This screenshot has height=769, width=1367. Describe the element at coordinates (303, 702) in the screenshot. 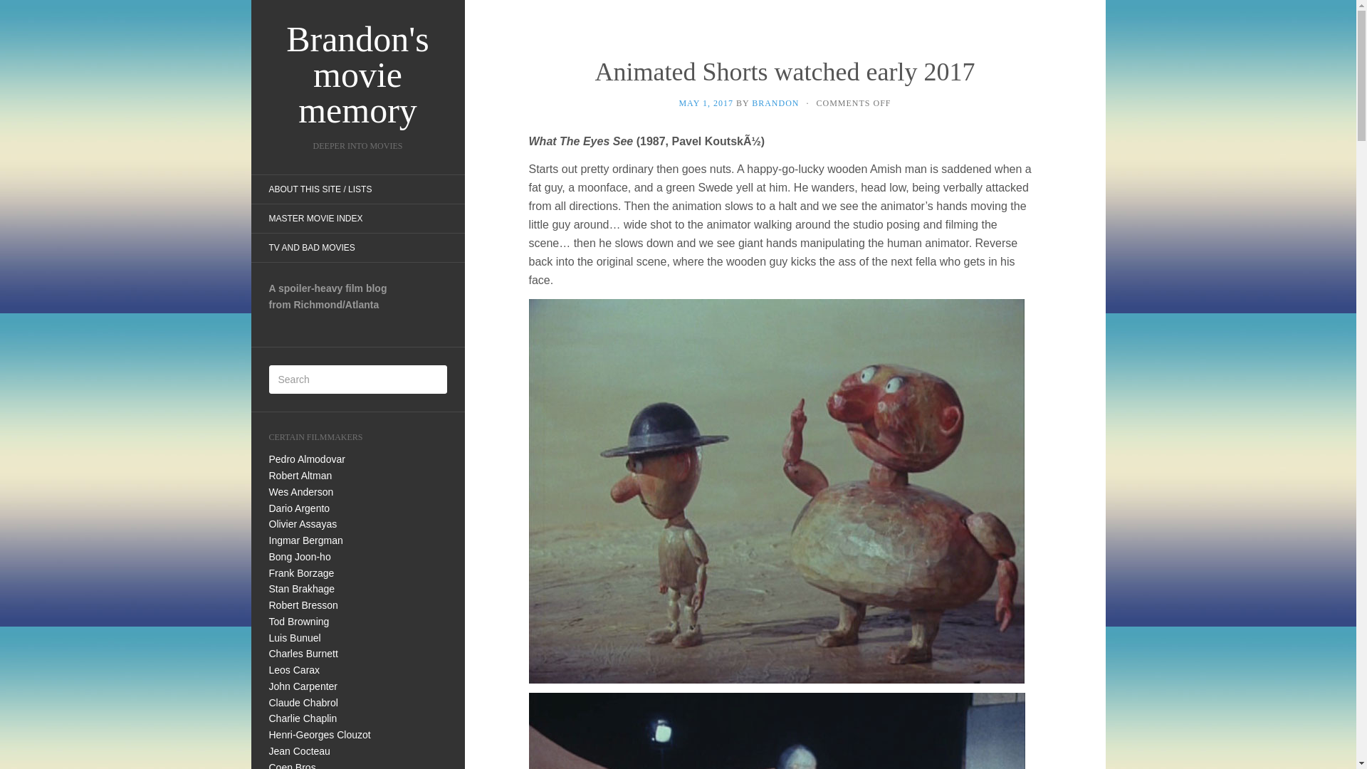

I see `Claude Chabrol` at that location.